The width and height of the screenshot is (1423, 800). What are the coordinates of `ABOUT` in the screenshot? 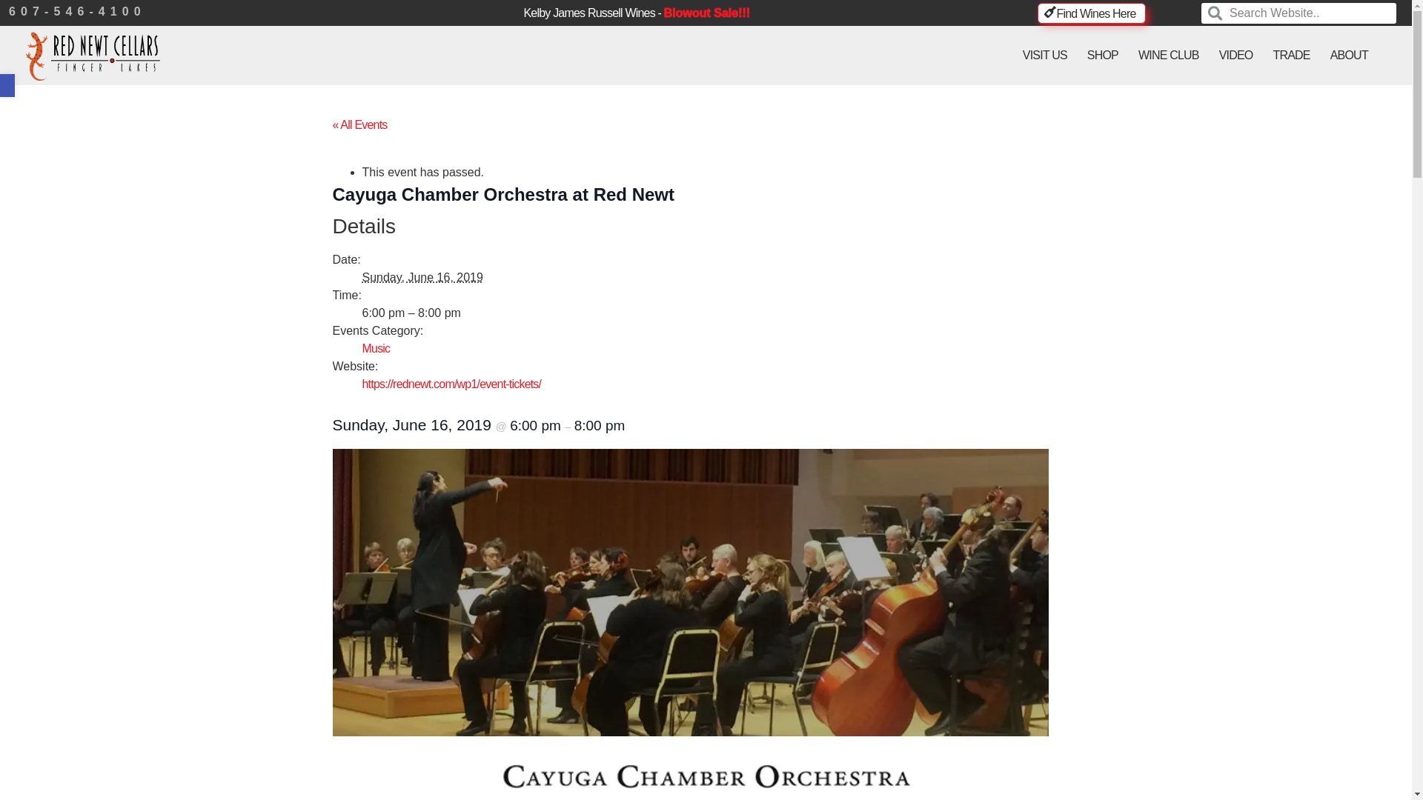 It's located at (1349, 55).